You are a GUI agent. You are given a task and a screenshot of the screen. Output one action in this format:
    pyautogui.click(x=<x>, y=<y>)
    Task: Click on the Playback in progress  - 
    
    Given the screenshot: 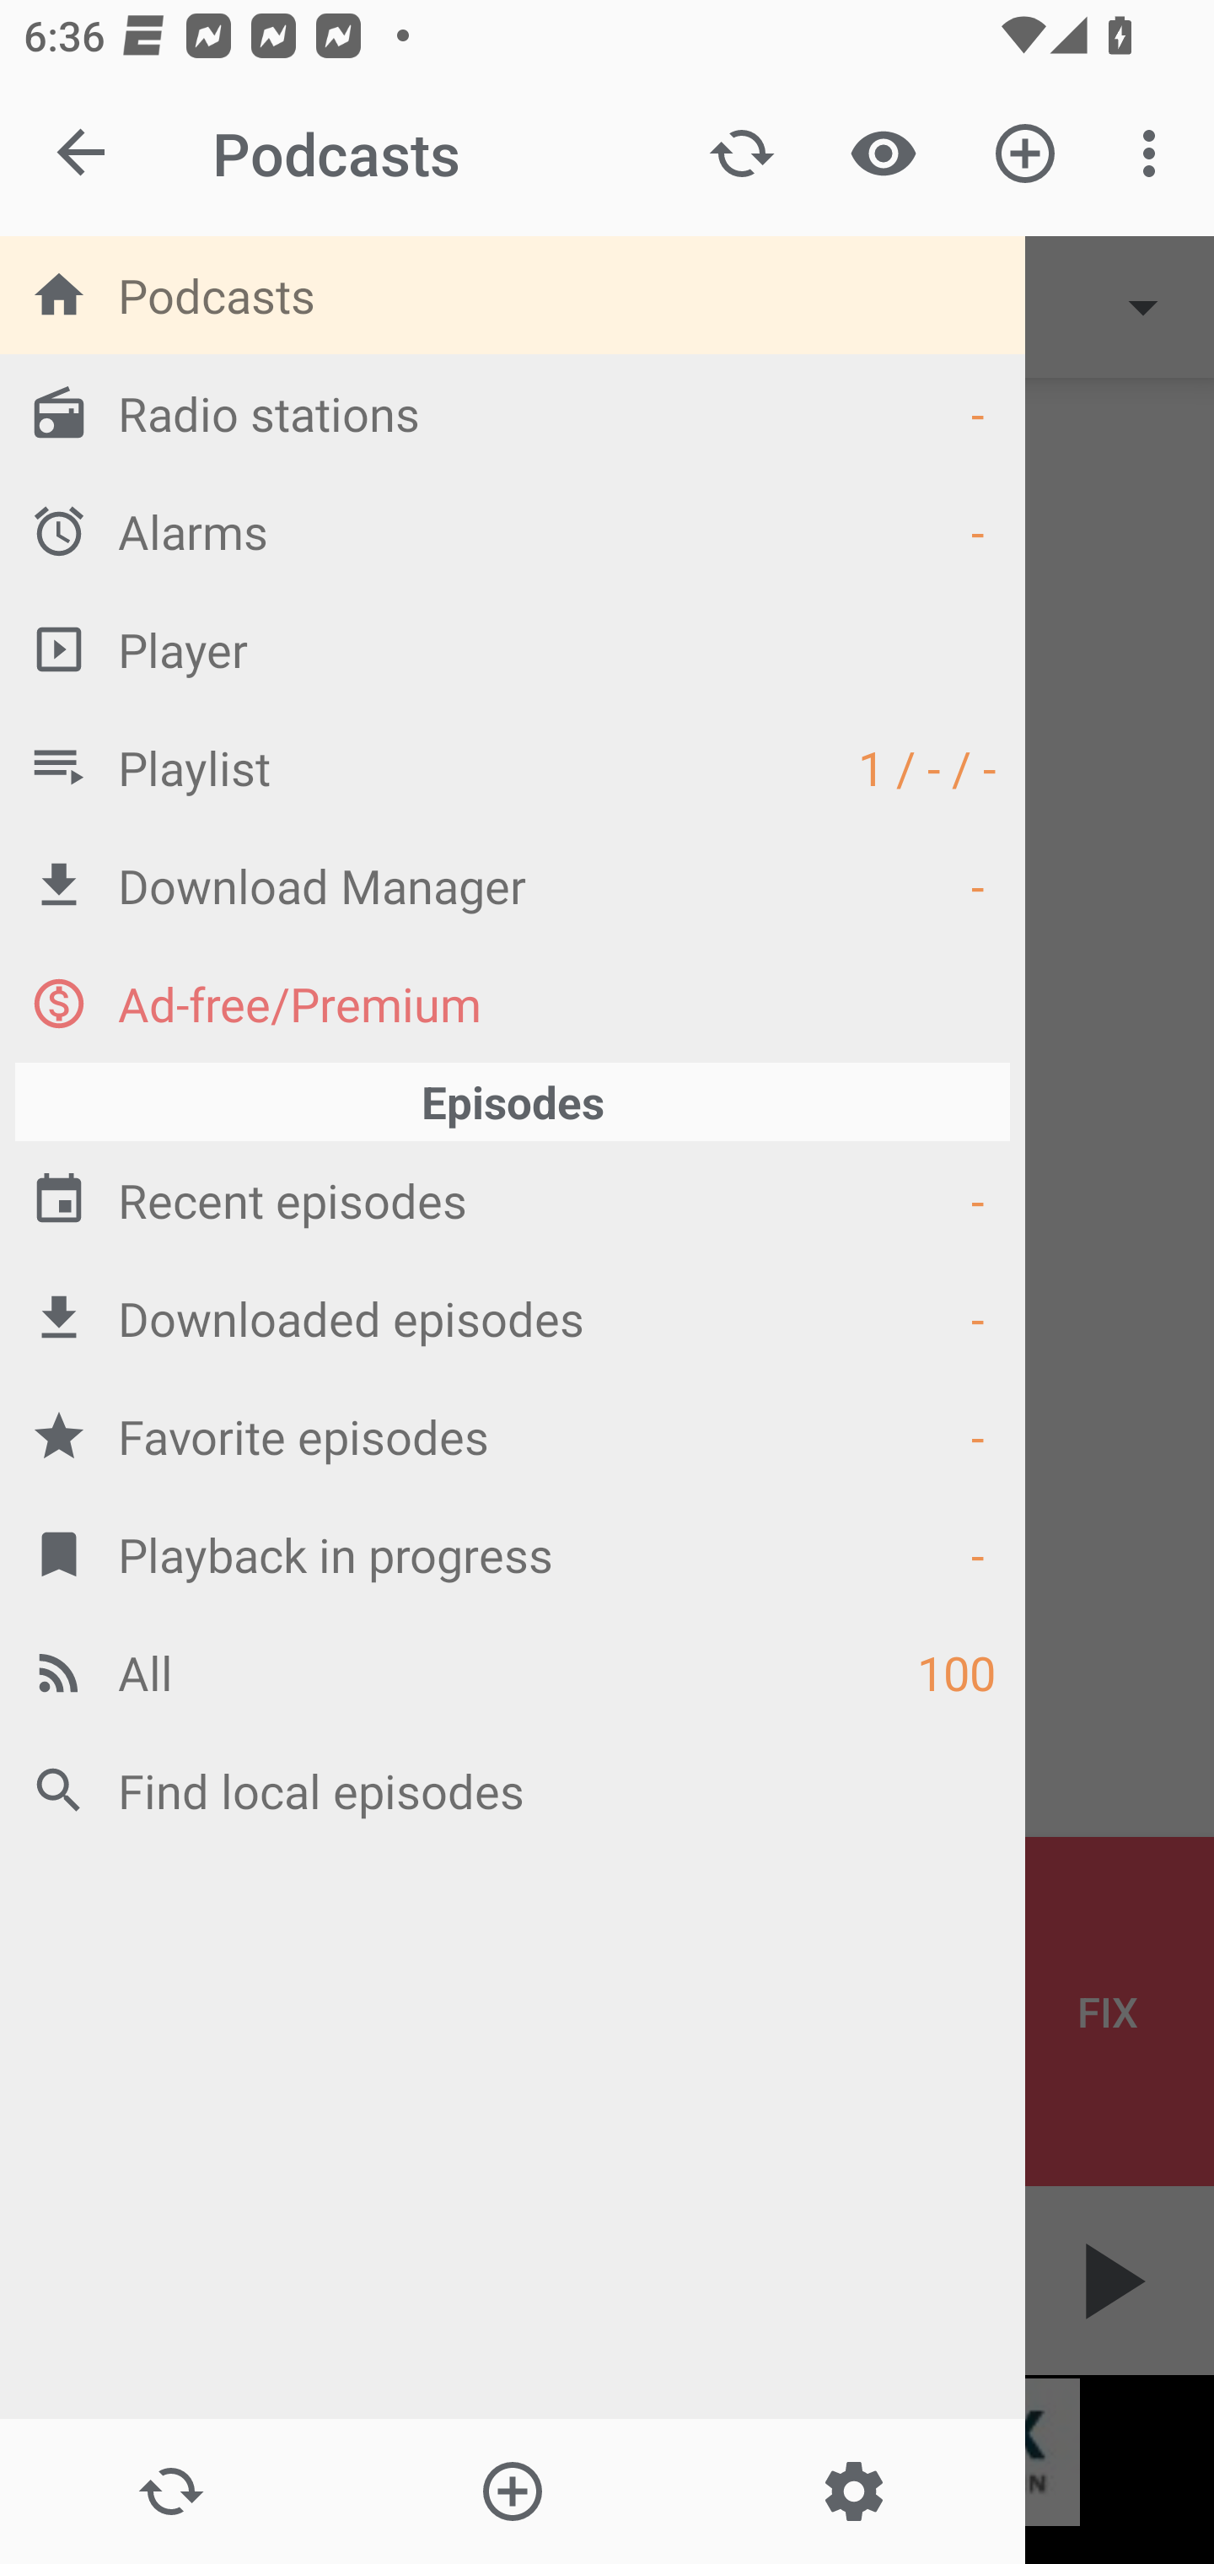 What is the action you would take?
    pyautogui.click(x=513, y=1554)
    